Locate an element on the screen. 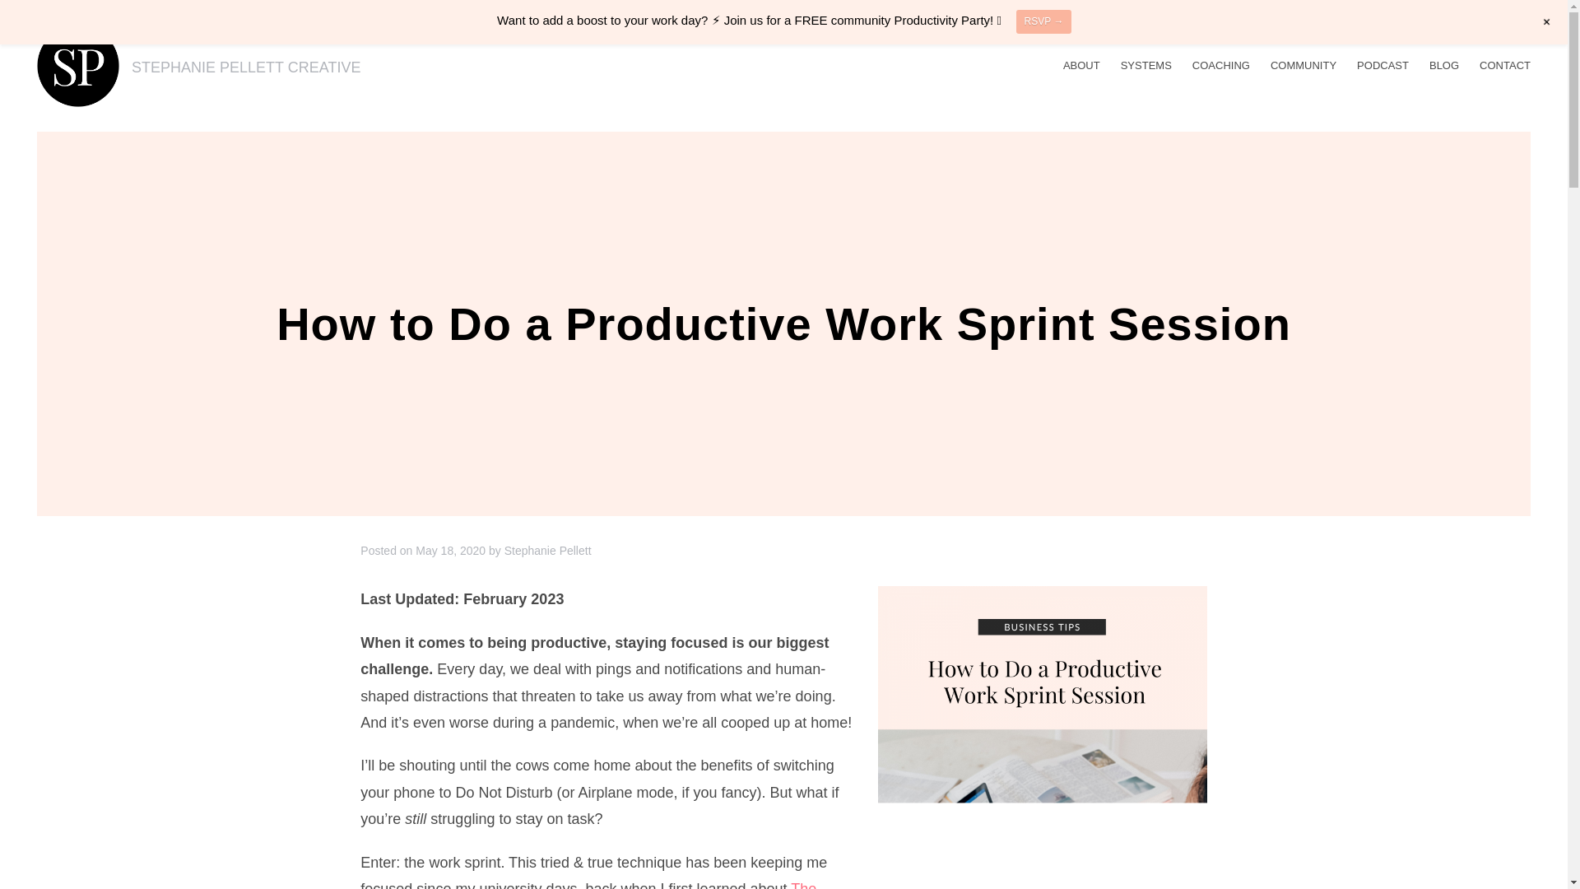 The height and width of the screenshot is (889, 1580). The Pomodoro Method is located at coordinates (588, 885).